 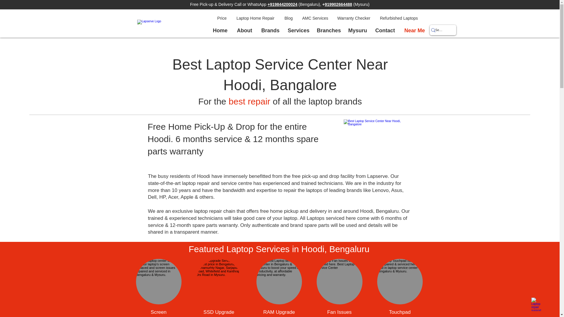 What do you see at coordinates (172, 27) in the screenshot?
I see `Lapserve-logo.png` at bounding box center [172, 27].